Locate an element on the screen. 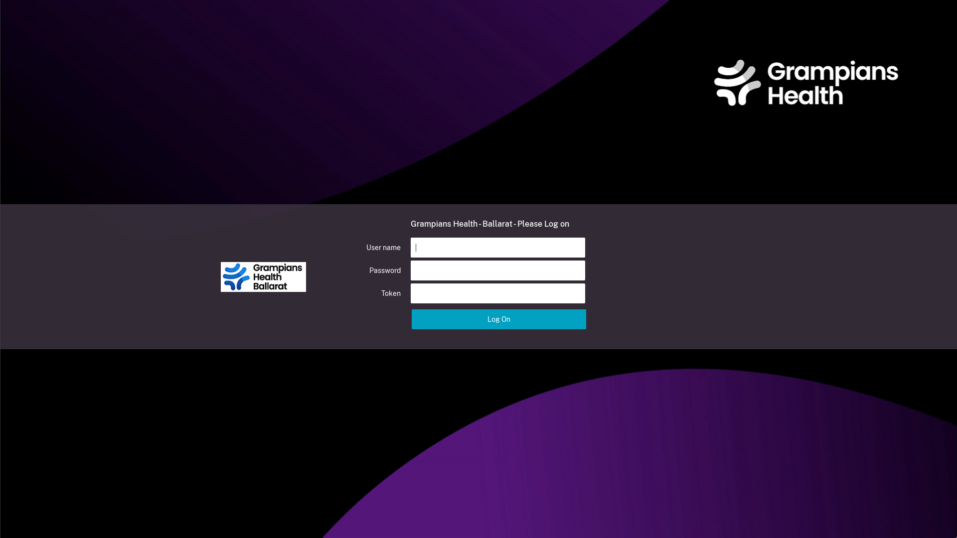  Log On is located at coordinates (499, 319).